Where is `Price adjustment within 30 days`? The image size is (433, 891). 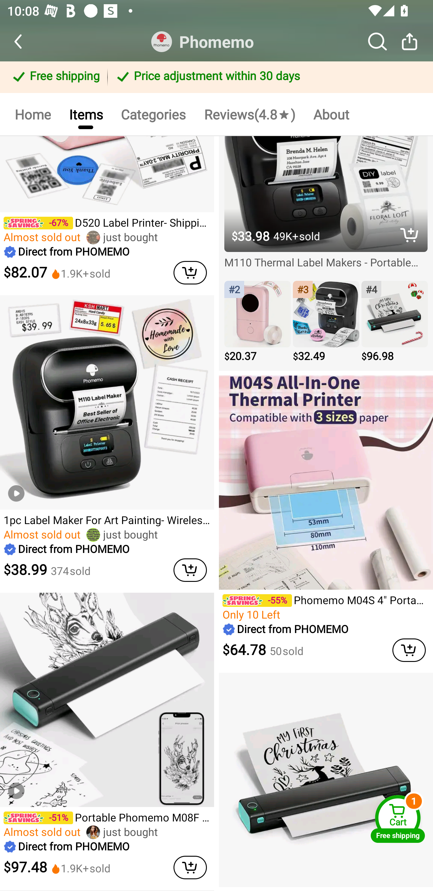 Price adjustment within 30 days is located at coordinates (268, 77).